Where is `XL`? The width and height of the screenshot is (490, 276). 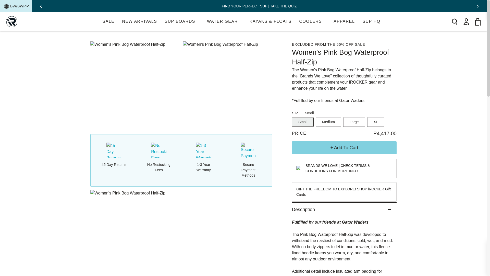 XL is located at coordinates (11, 21).